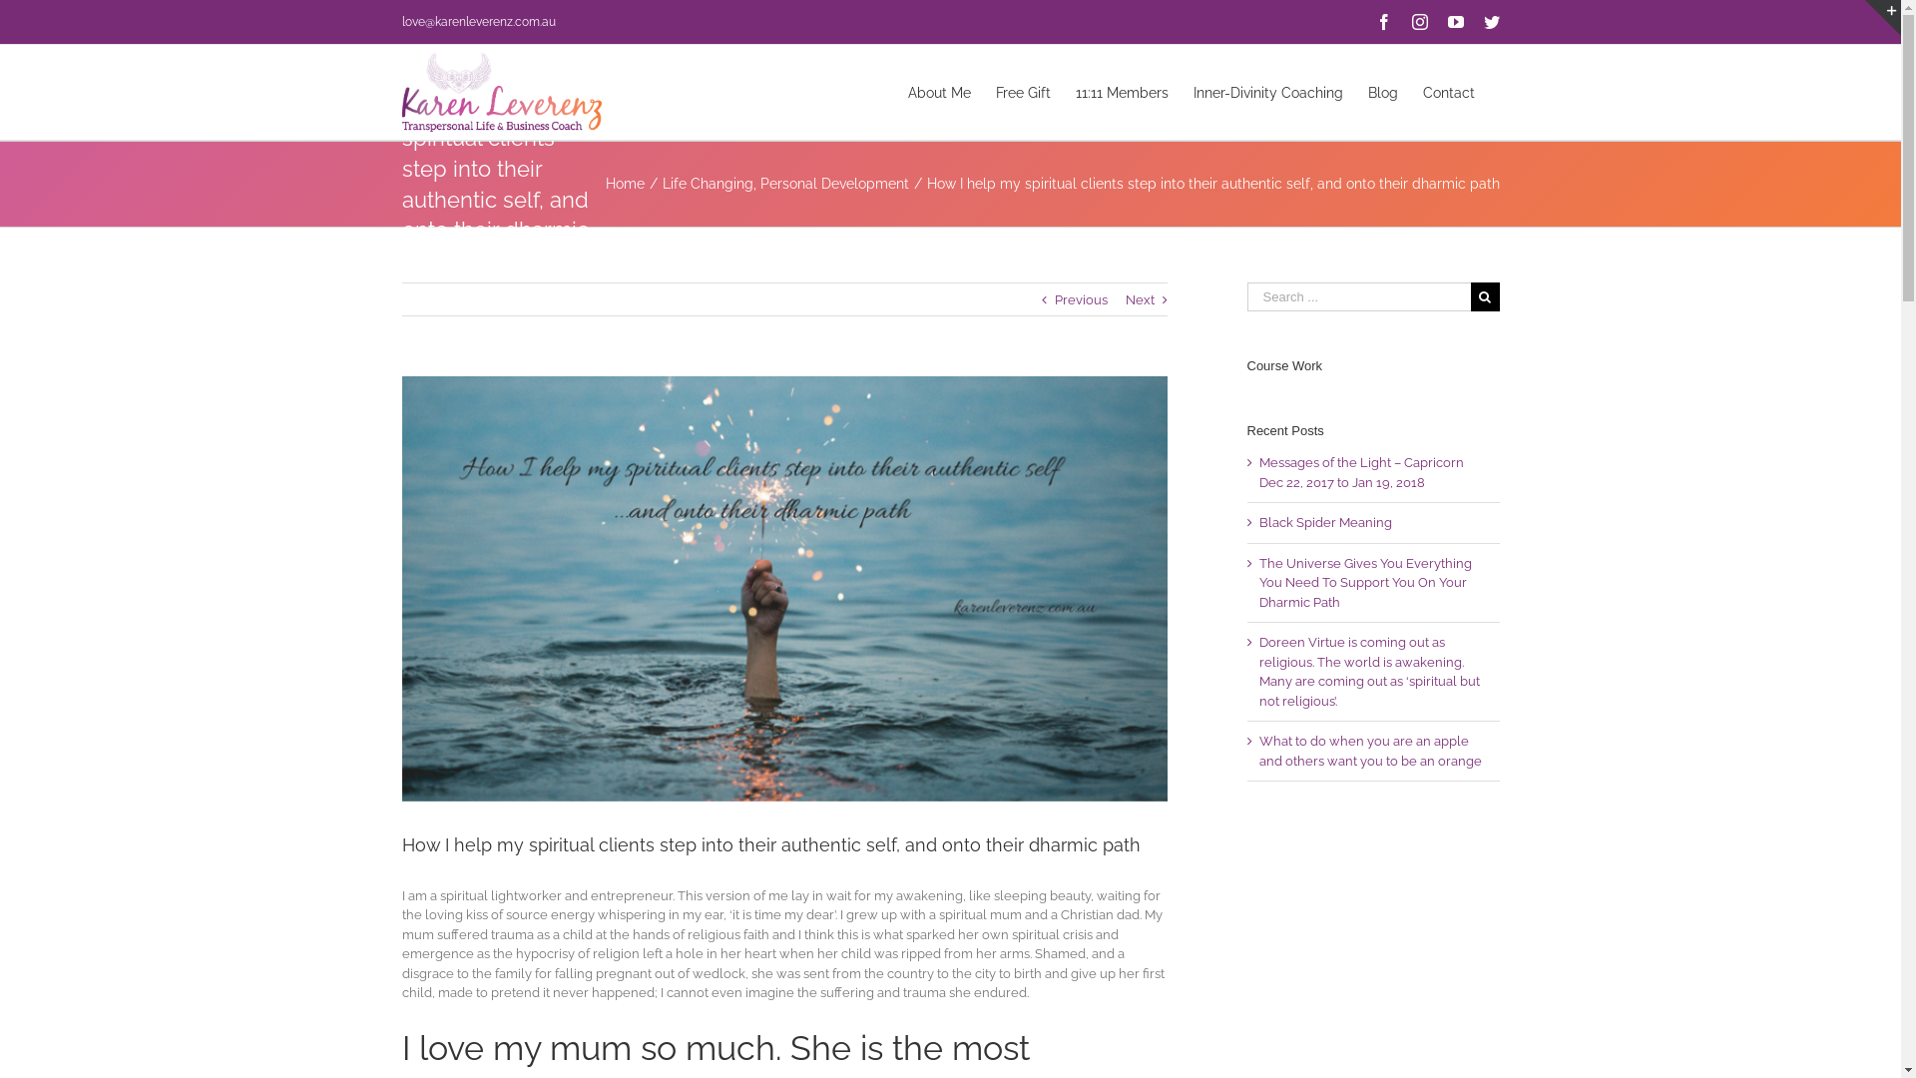 The width and height of the screenshot is (1916, 1078). Describe the element at coordinates (1024, 92) in the screenshot. I see `Free Gift` at that location.